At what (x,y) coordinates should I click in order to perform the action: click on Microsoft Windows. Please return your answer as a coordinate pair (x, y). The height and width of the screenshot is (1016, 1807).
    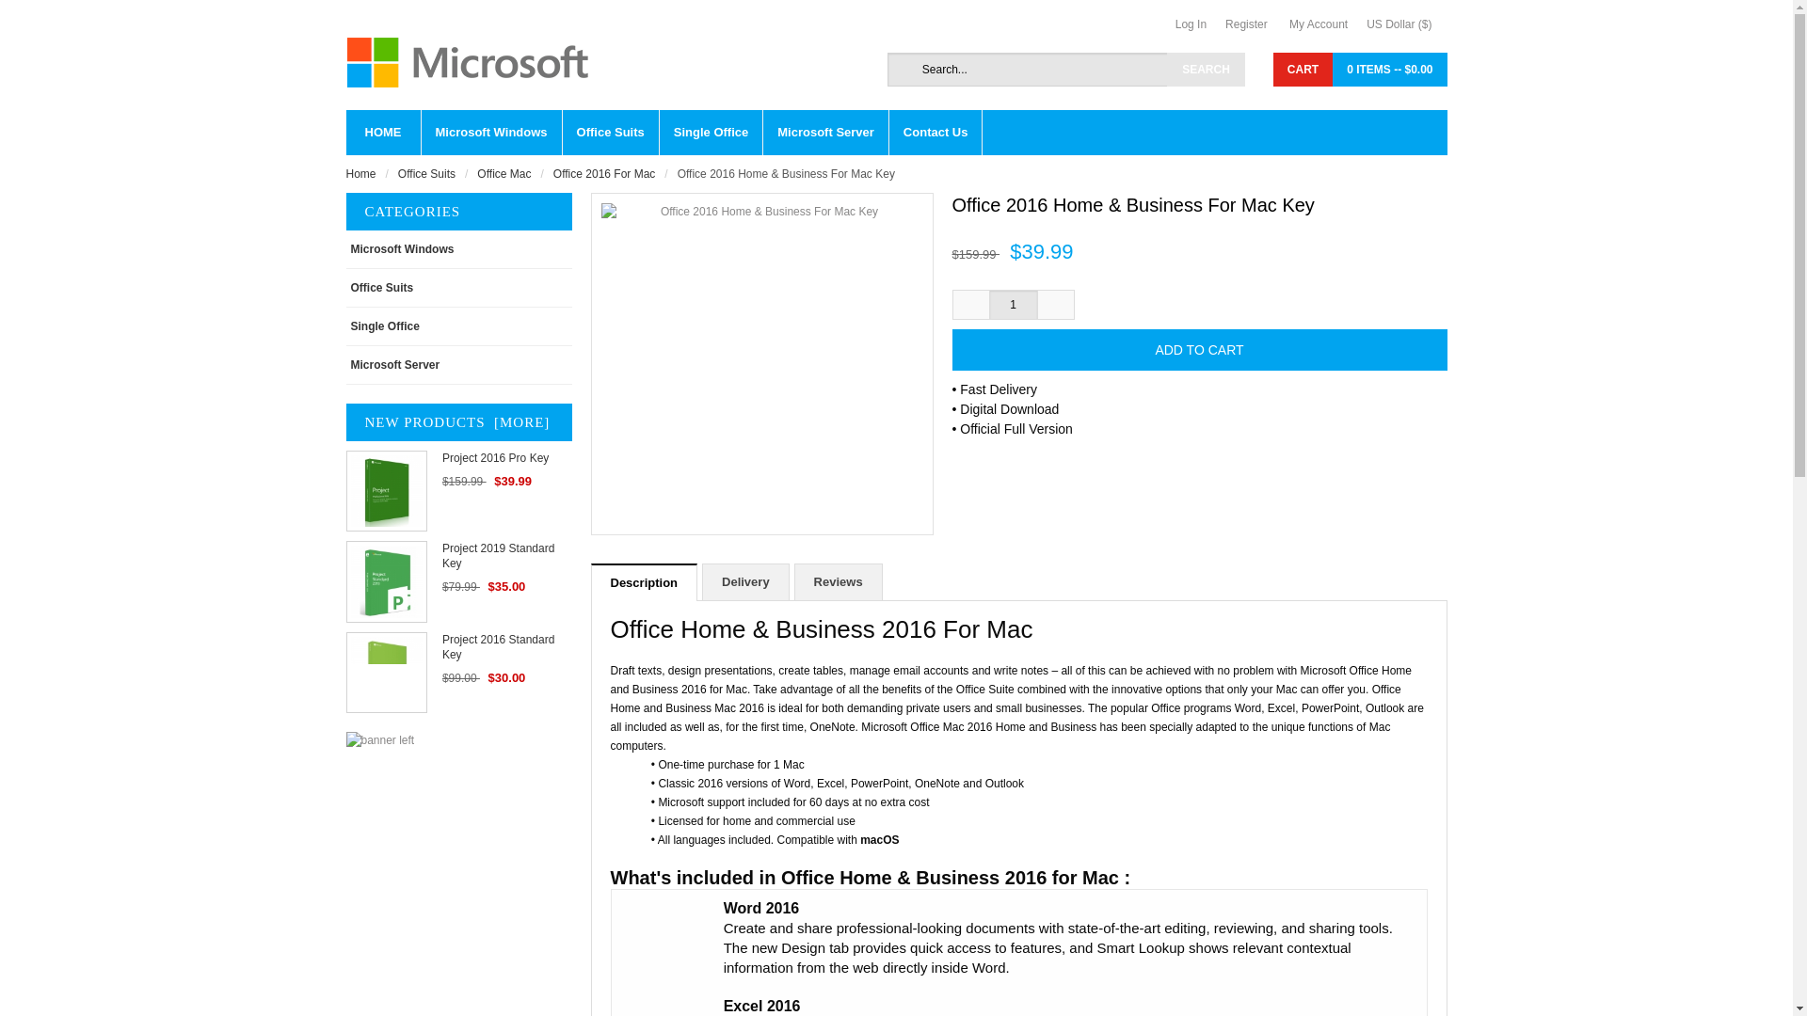
    Looking at the image, I should click on (491, 132).